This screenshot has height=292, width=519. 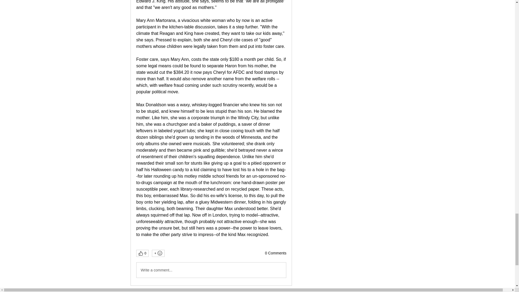 I want to click on Write a comment..., so click(x=211, y=270).